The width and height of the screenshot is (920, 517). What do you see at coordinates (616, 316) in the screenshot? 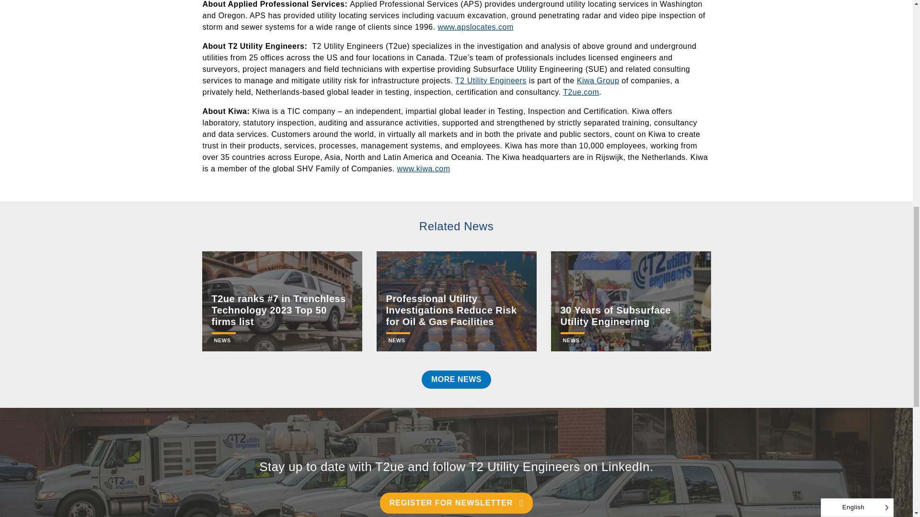
I see `30 Years of Subsurface Utility Engineering` at bounding box center [616, 316].